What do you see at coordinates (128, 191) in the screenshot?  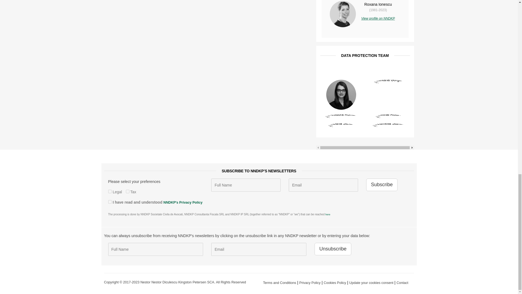 I see `Tax` at bounding box center [128, 191].